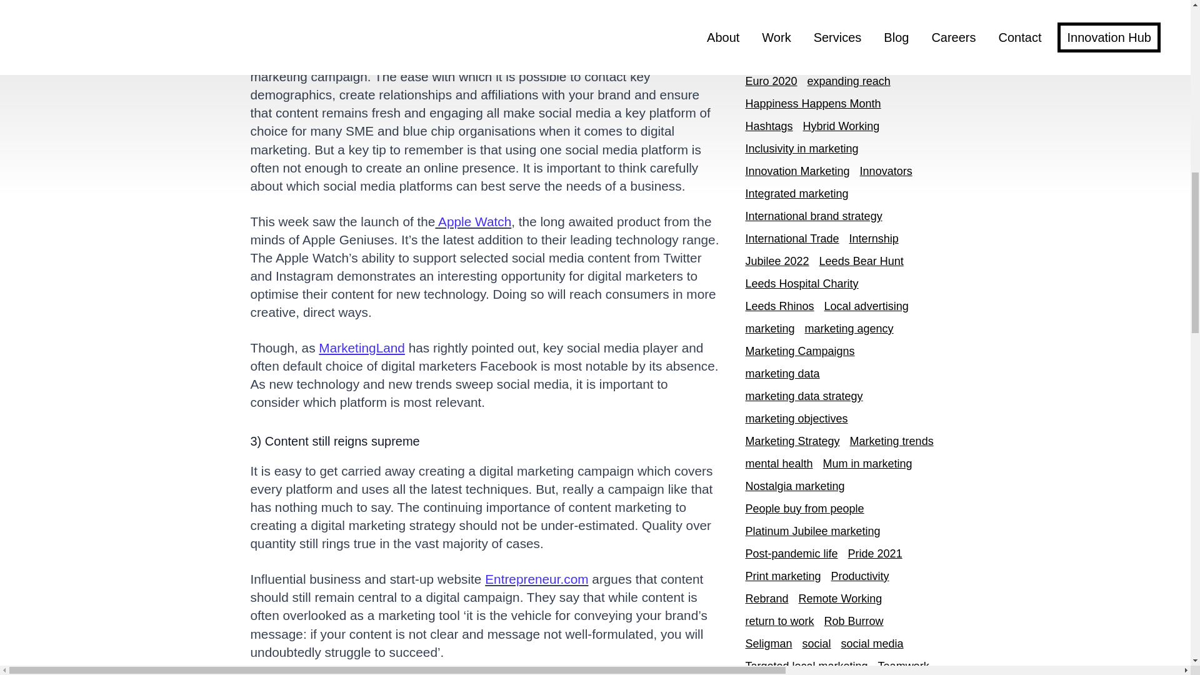 This screenshot has width=1200, height=675. Describe the element at coordinates (362, 347) in the screenshot. I see `MarketingLand` at that location.